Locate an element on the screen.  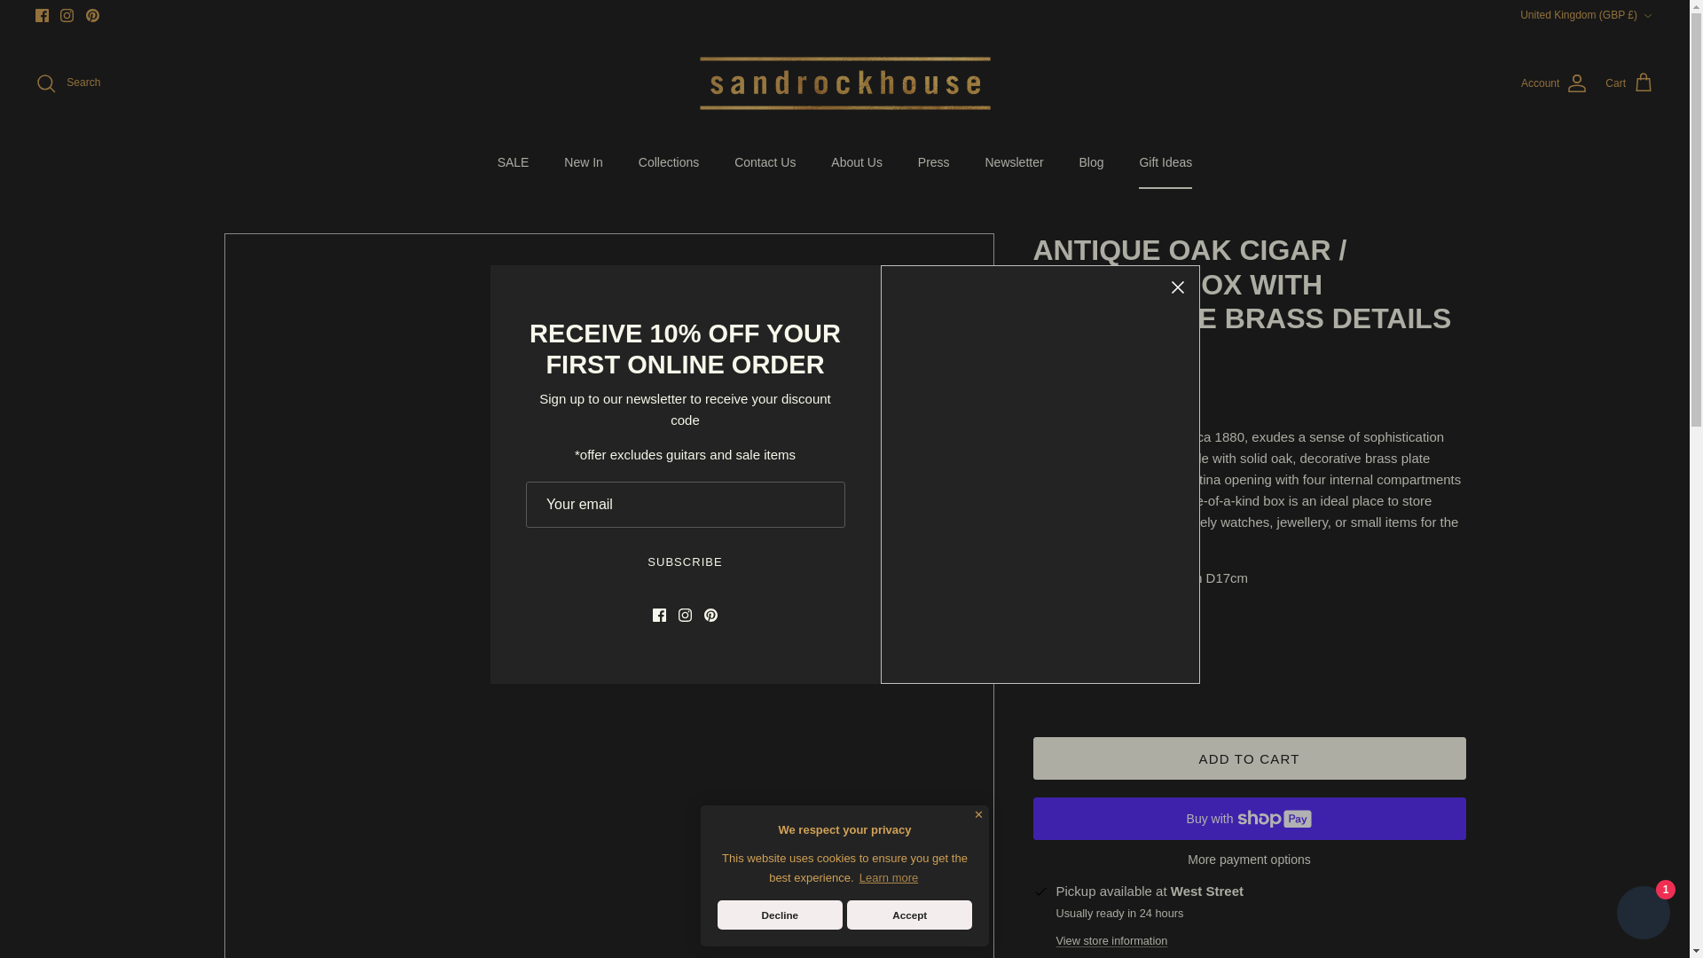
Learn more is located at coordinates (889, 878).